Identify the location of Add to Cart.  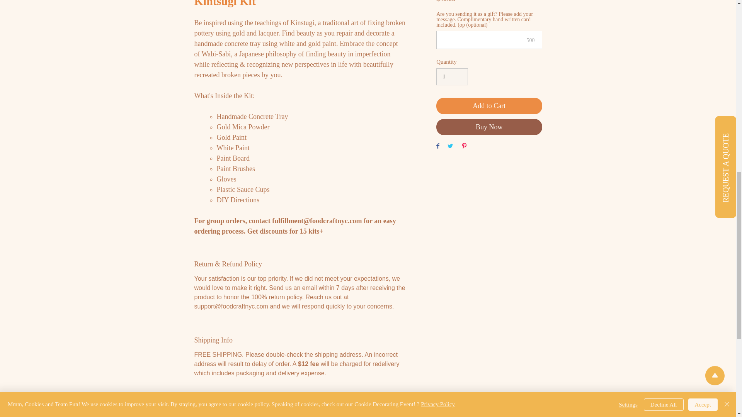
(488, 105).